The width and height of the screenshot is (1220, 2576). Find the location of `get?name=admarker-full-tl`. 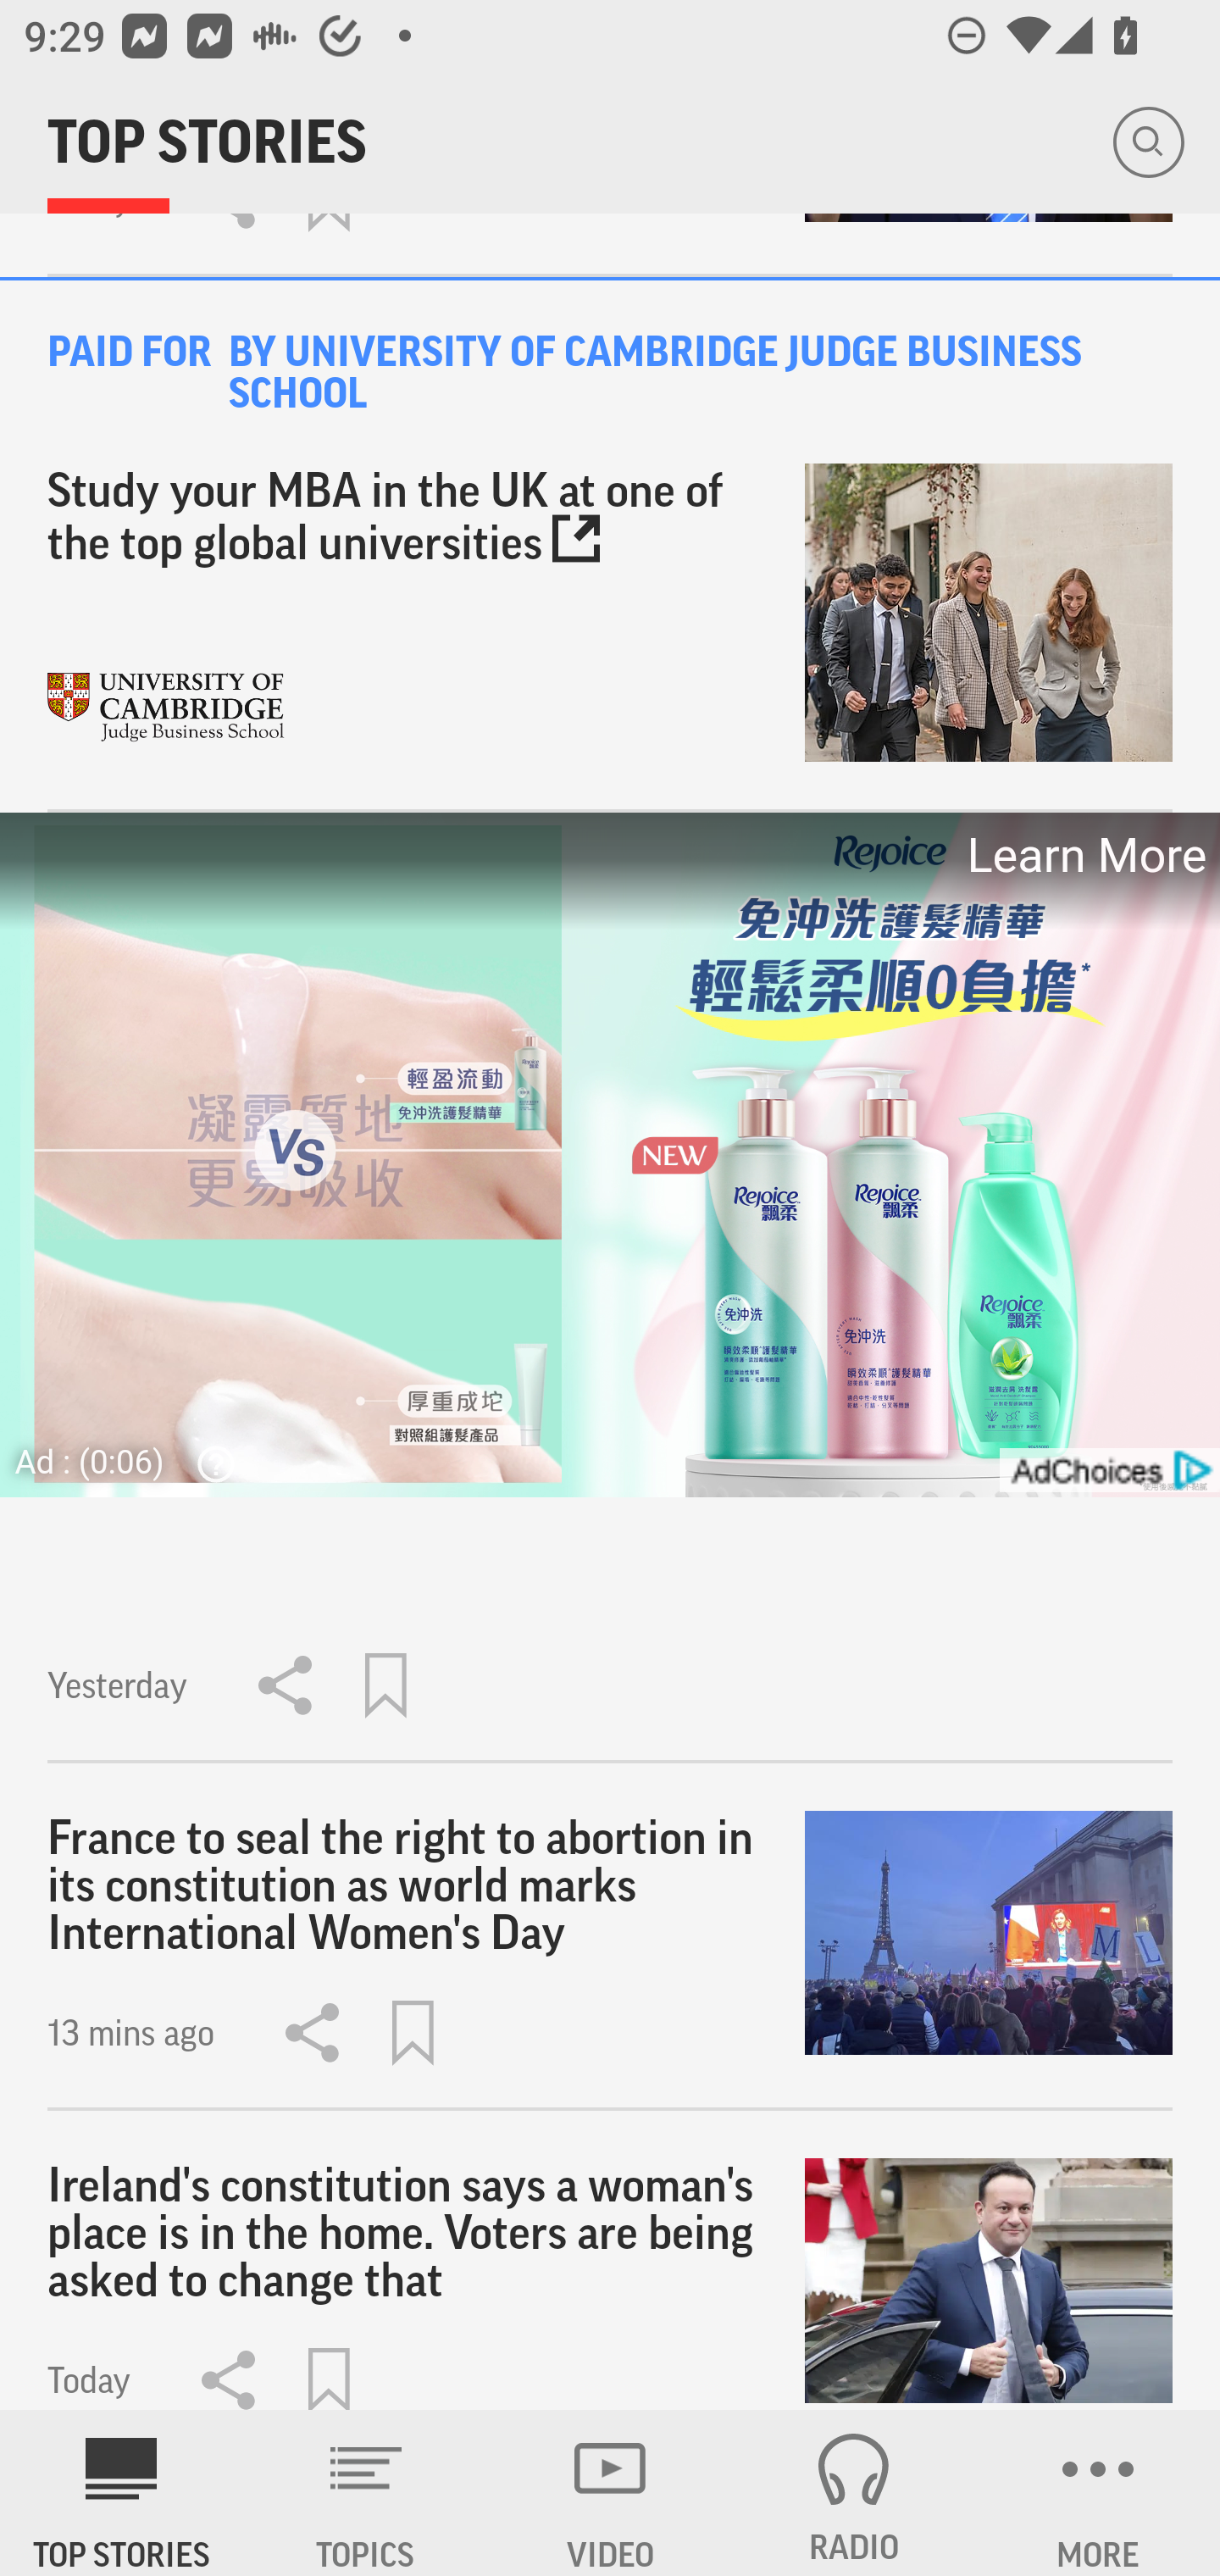

get?name=admarker-full-tl is located at coordinates (1108, 1471).